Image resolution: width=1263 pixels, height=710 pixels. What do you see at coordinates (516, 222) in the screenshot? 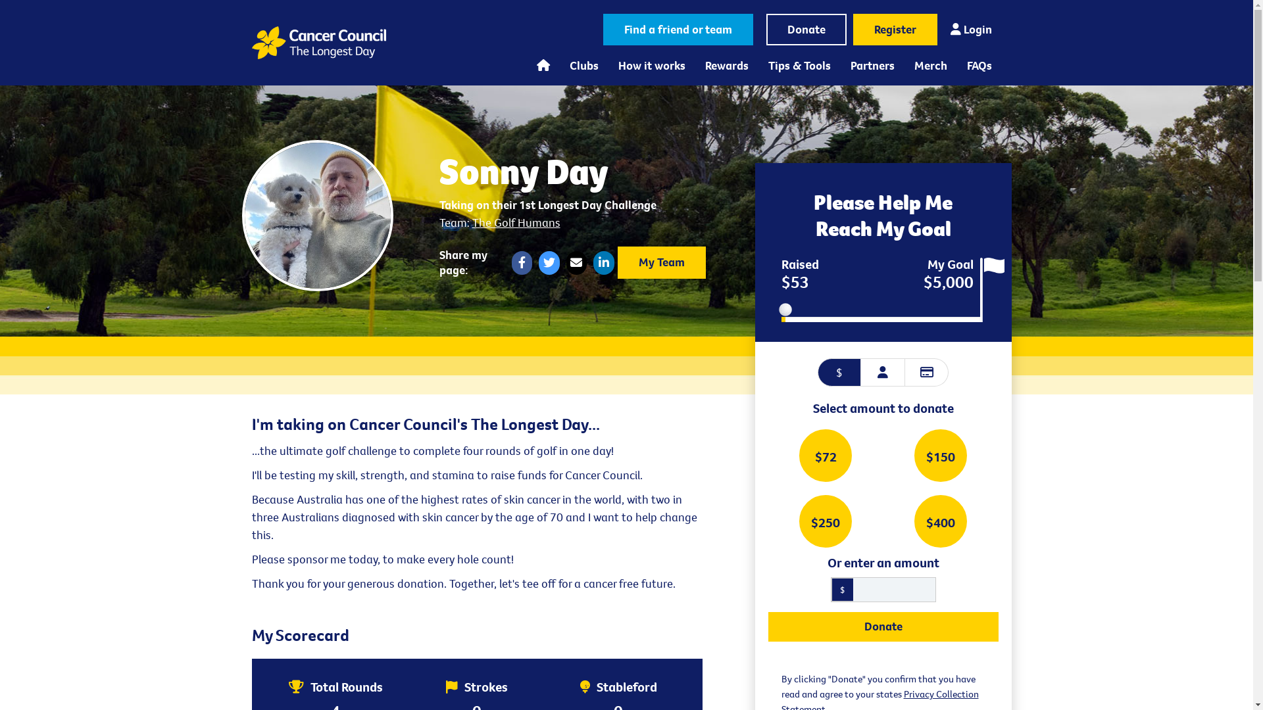
I see `The Golf Humans` at bounding box center [516, 222].